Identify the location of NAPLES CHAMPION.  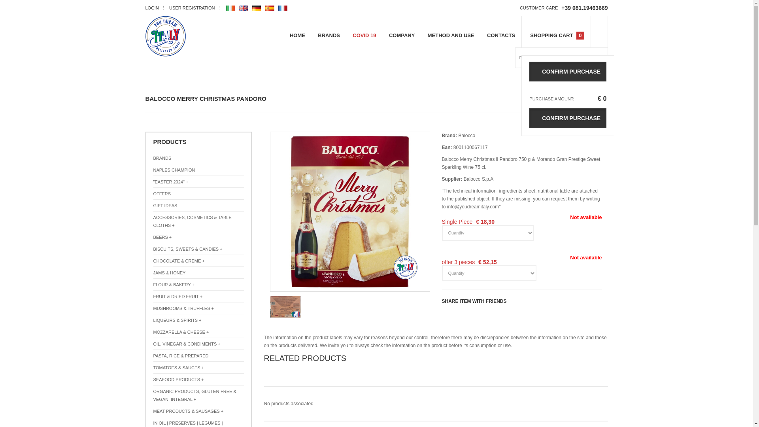
(198, 170).